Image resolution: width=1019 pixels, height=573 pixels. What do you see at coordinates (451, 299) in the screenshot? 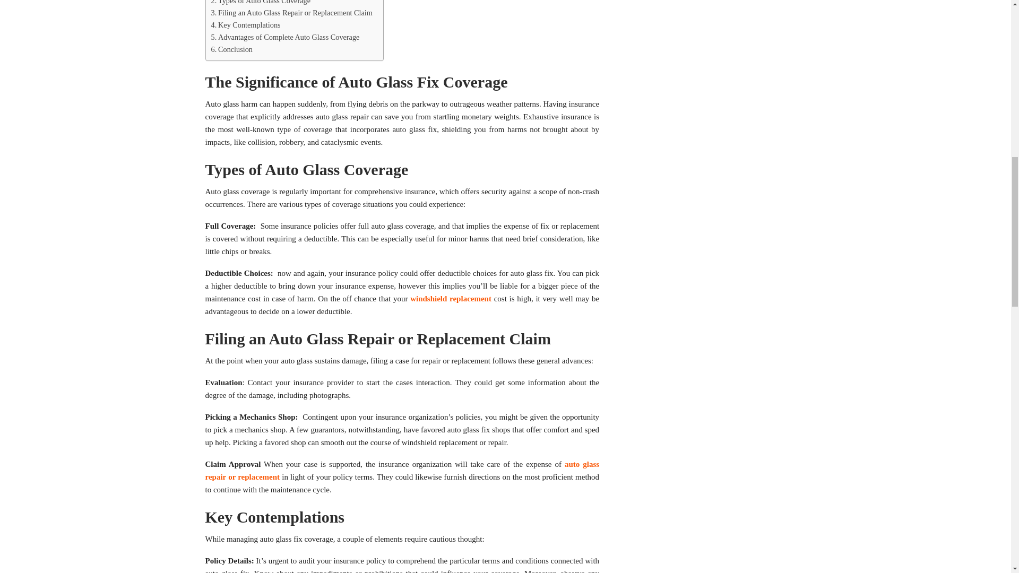
I see `windshield replacement` at bounding box center [451, 299].